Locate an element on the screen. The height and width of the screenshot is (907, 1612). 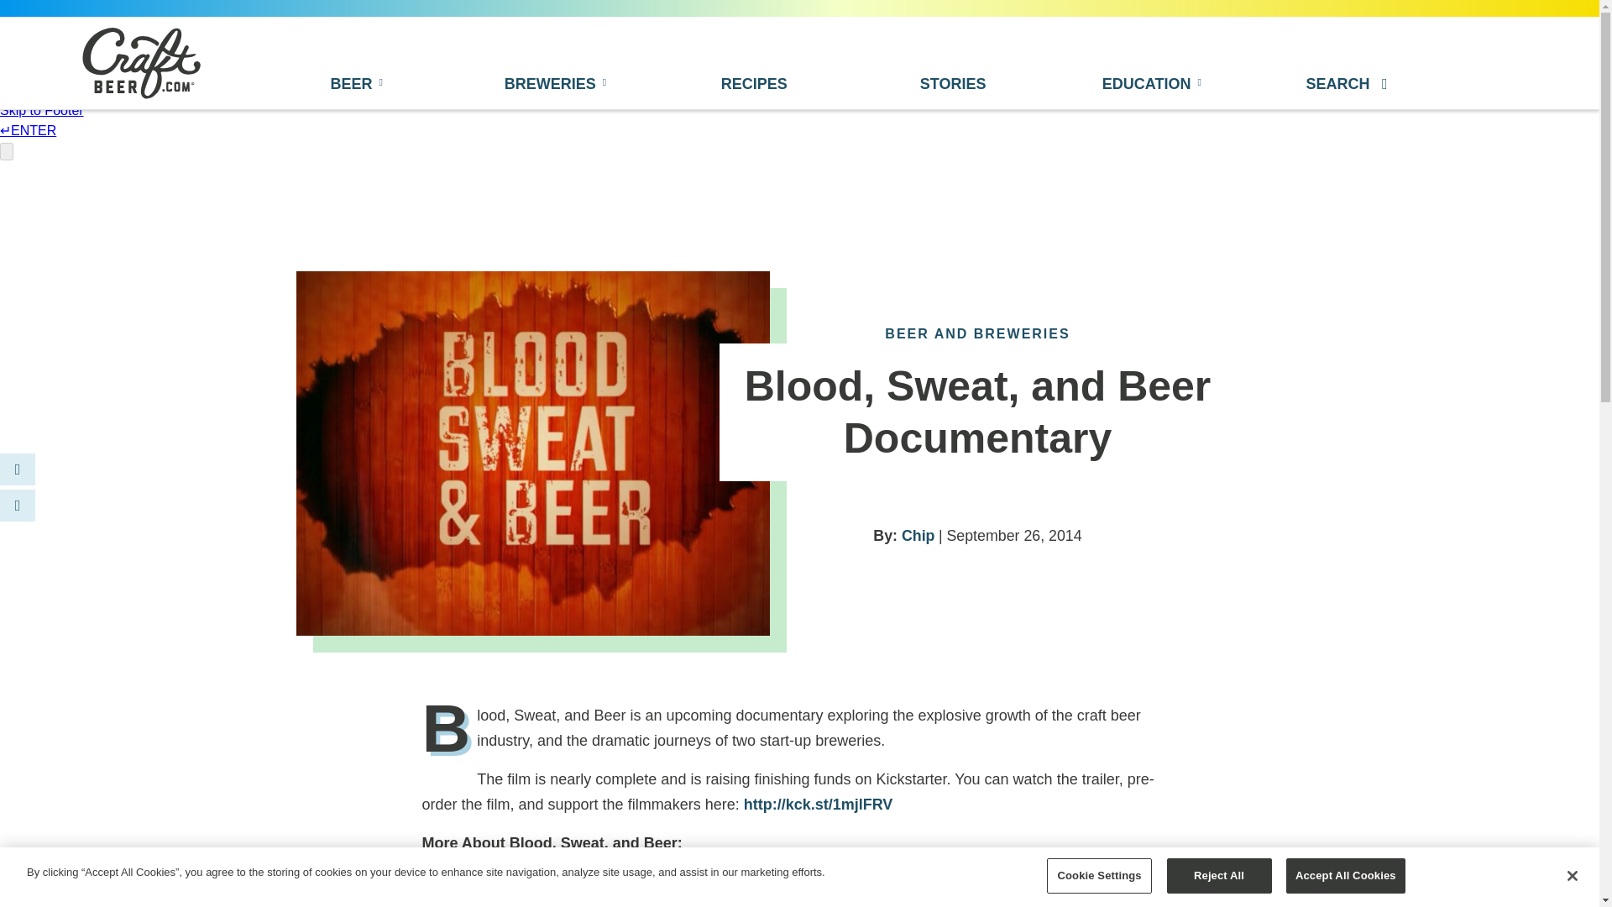
STORIES is located at coordinates (953, 83).